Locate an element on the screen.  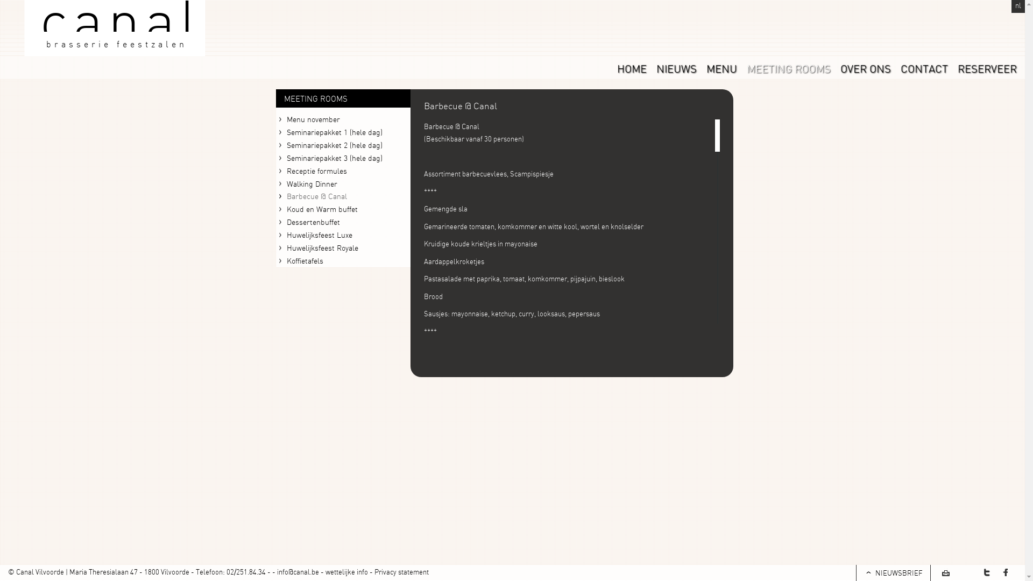
Huwelijksfeest Luxe is located at coordinates (343, 235).